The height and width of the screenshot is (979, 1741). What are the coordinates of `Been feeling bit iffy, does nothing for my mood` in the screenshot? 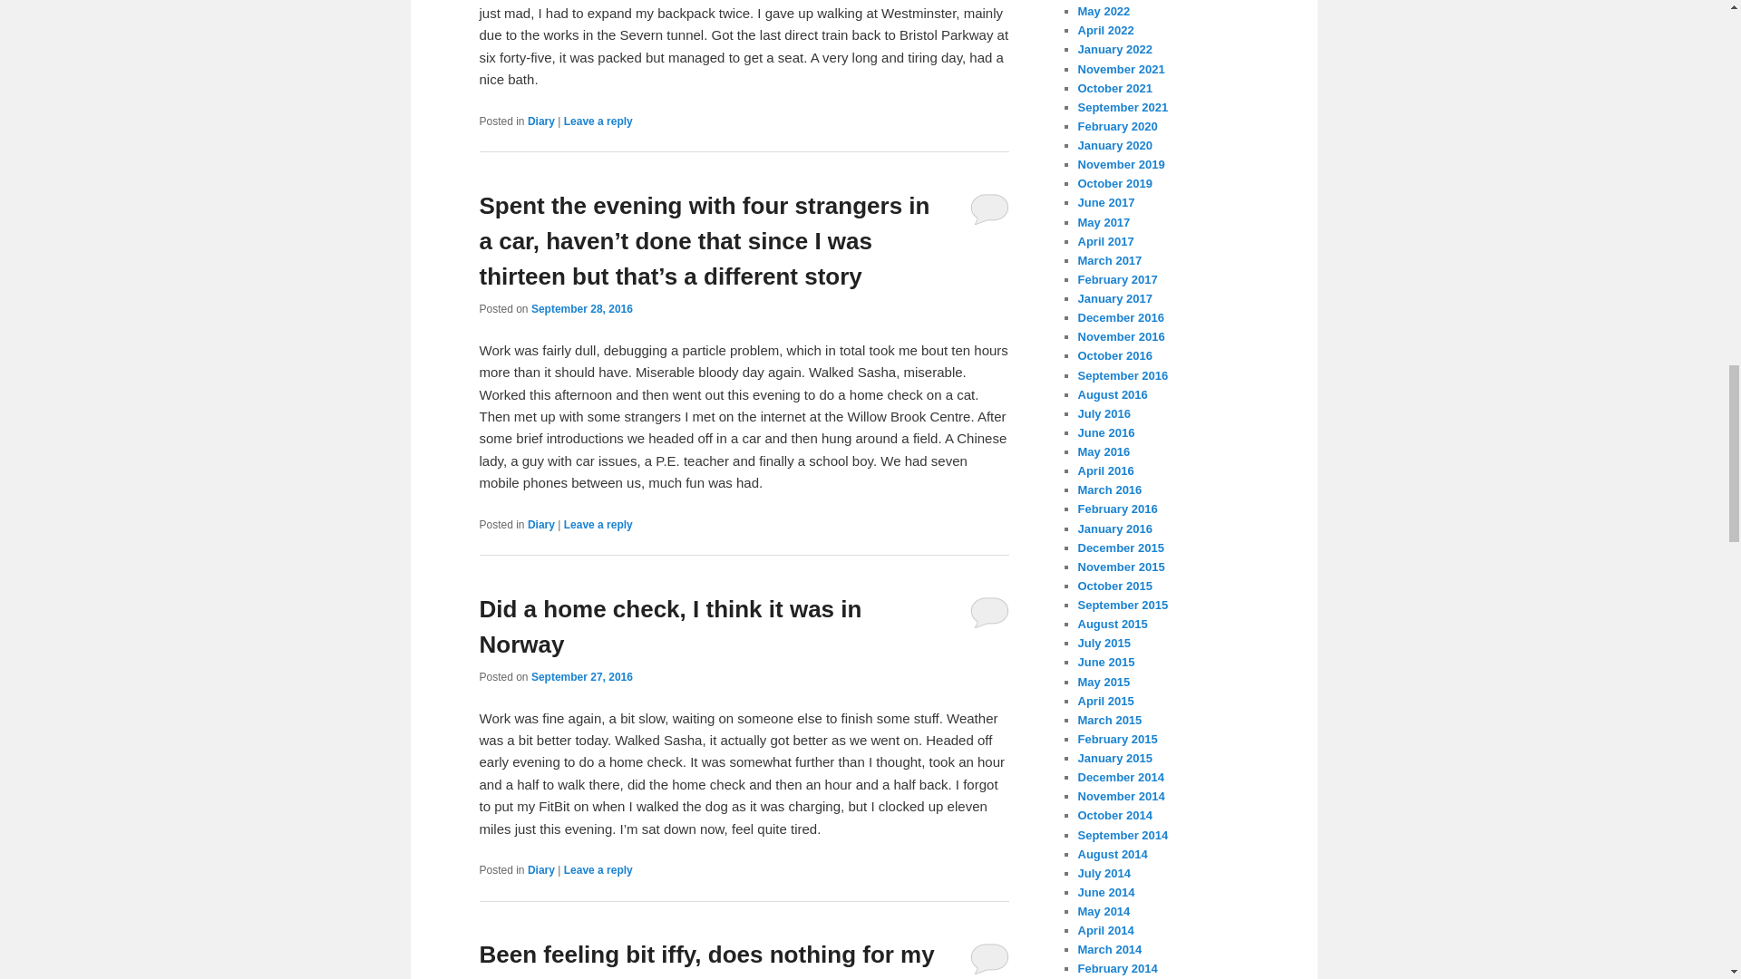 It's located at (705, 959).